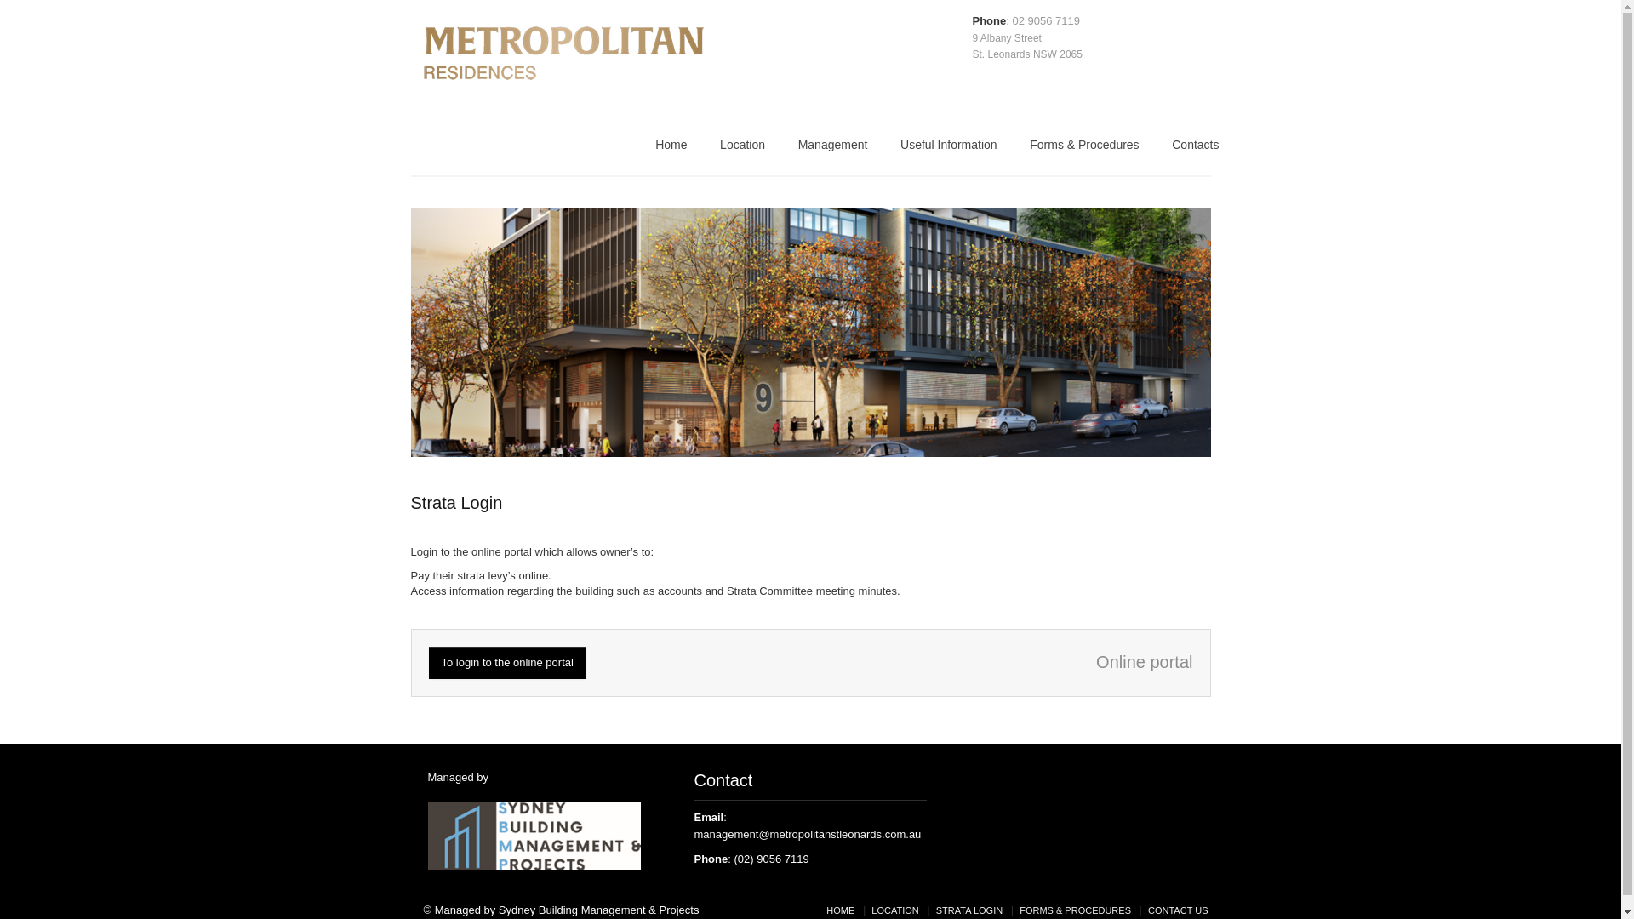 This screenshot has width=1634, height=919. I want to click on Home, so click(671, 150).